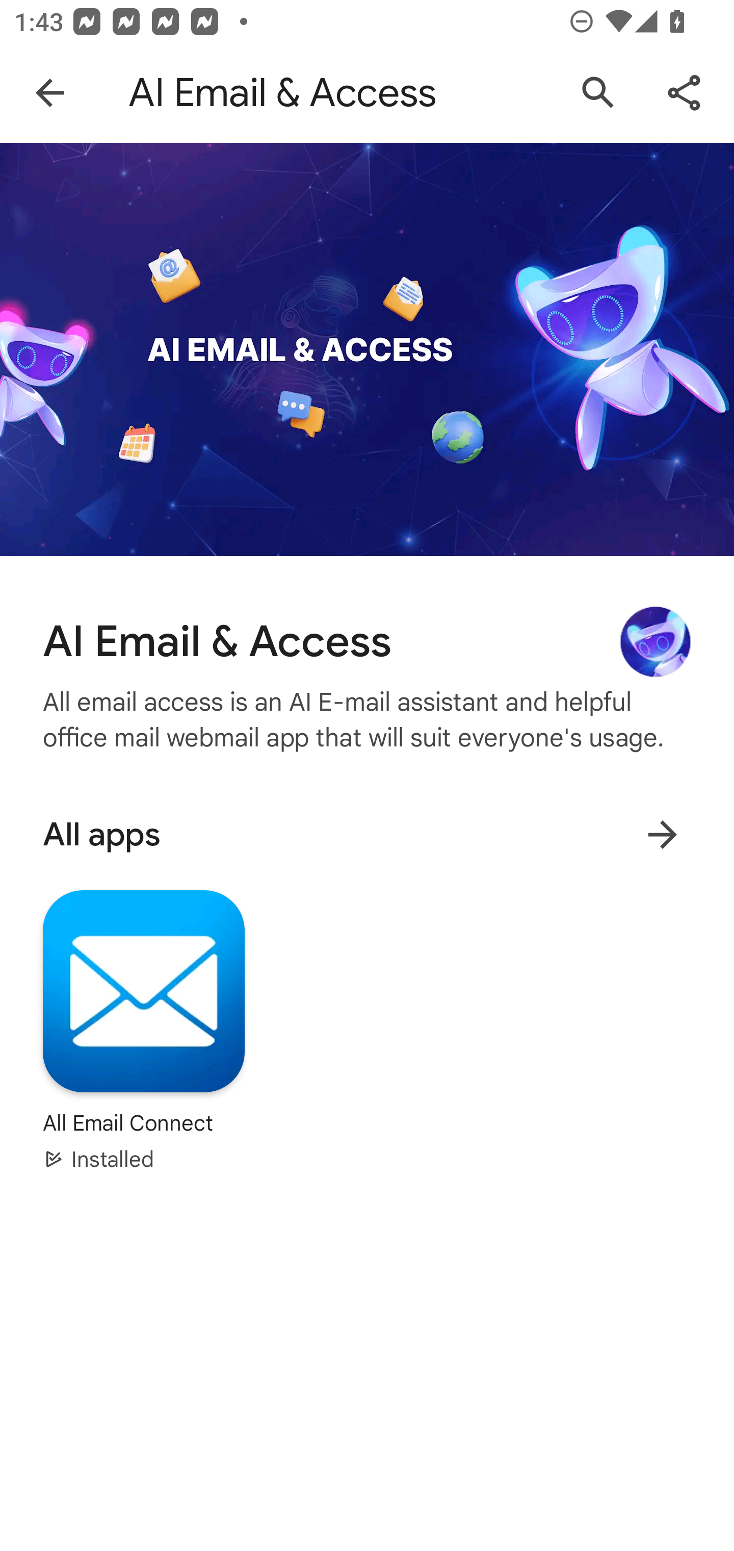 Image resolution: width=734 pixels, height=1551 pixels. I want to click on All Email Connect
Installed
, so click(144, 1030).